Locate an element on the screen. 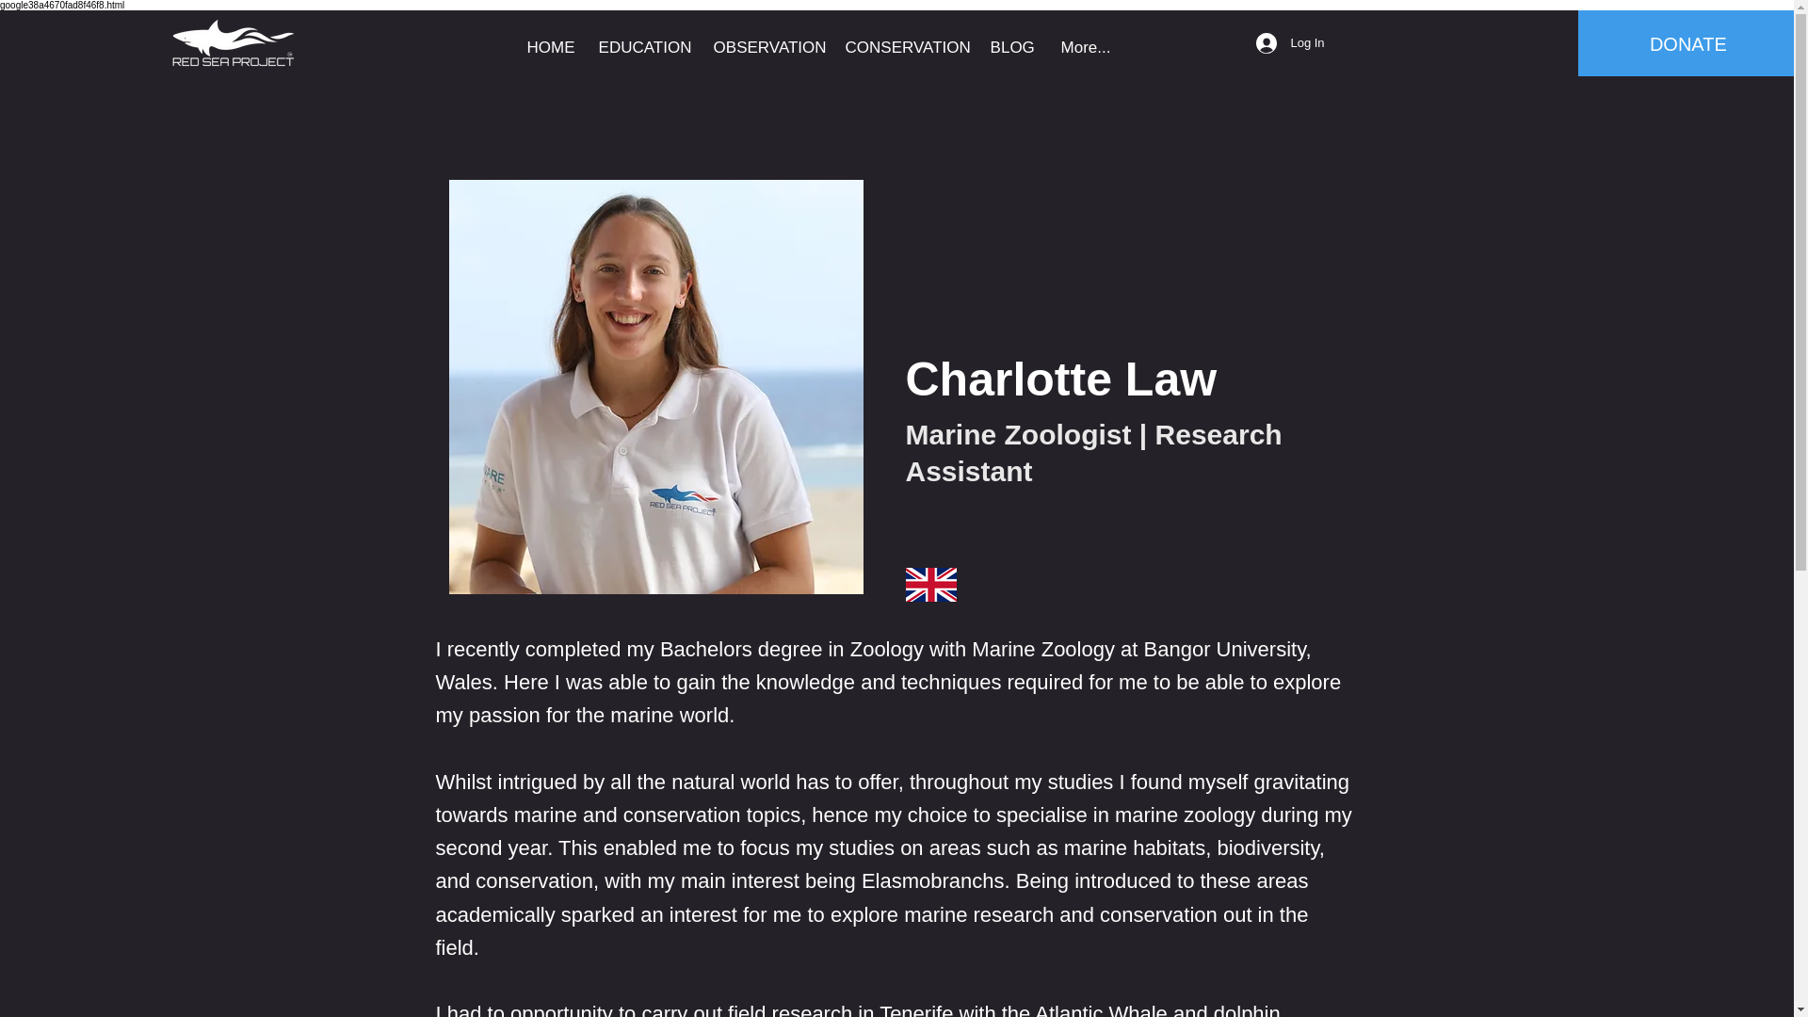 The height and width of the screenshot is (1017, 1808). Charlotte Law.JPG is located at coordinates (655, 386).